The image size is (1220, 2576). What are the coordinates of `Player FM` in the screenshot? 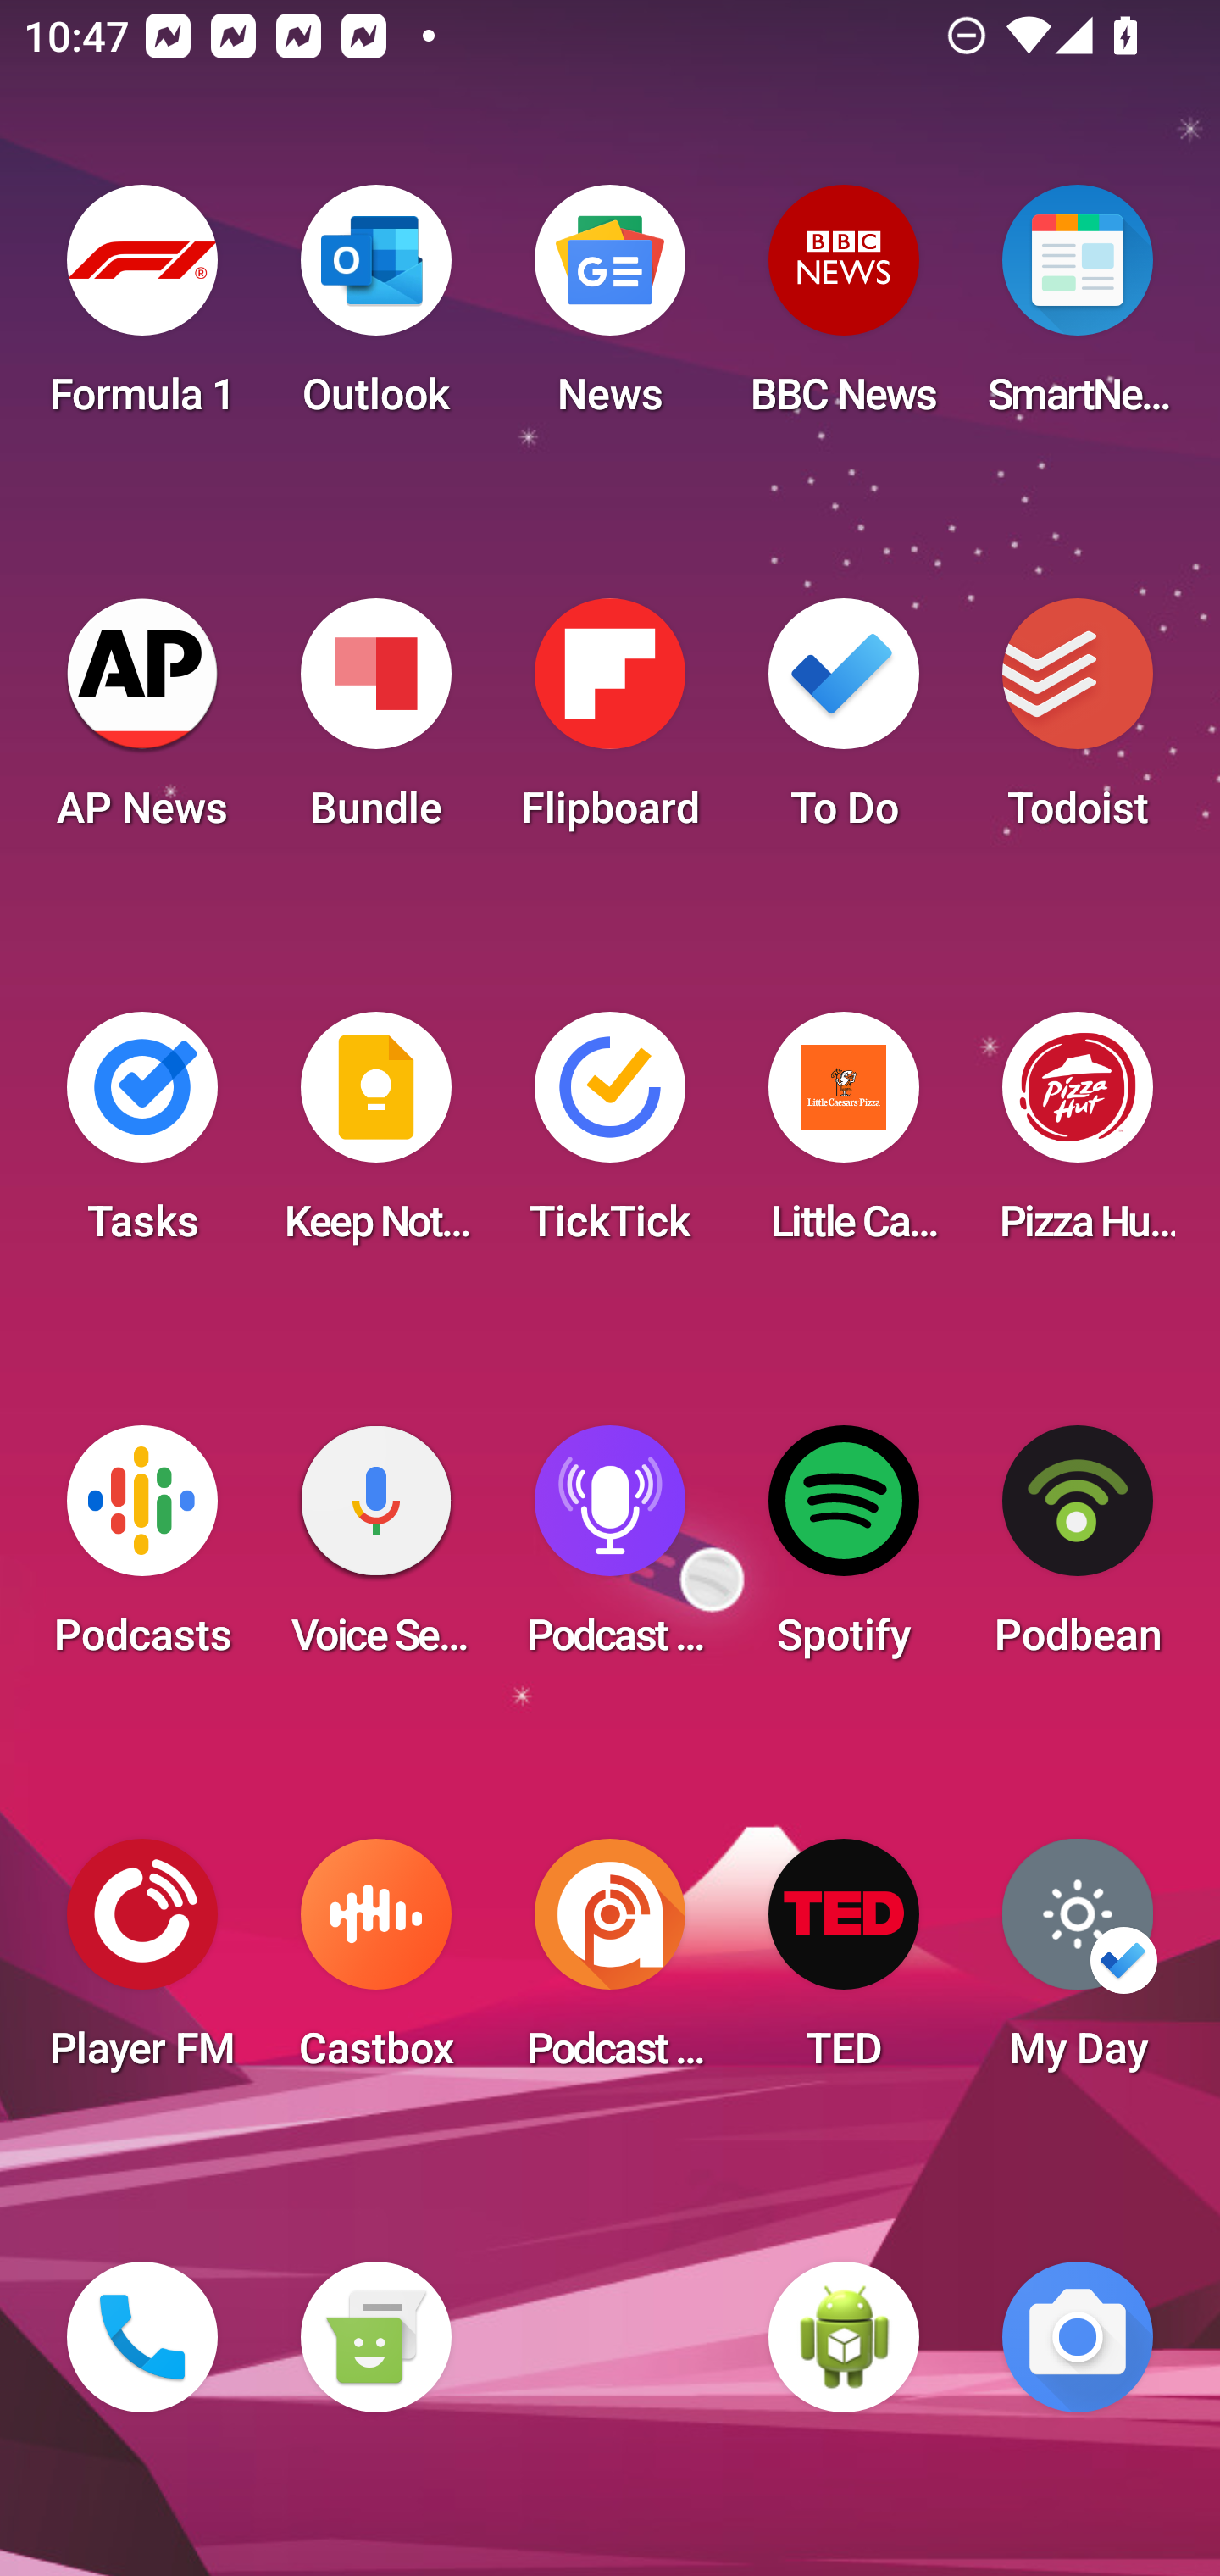 It's located at (142, 1964).